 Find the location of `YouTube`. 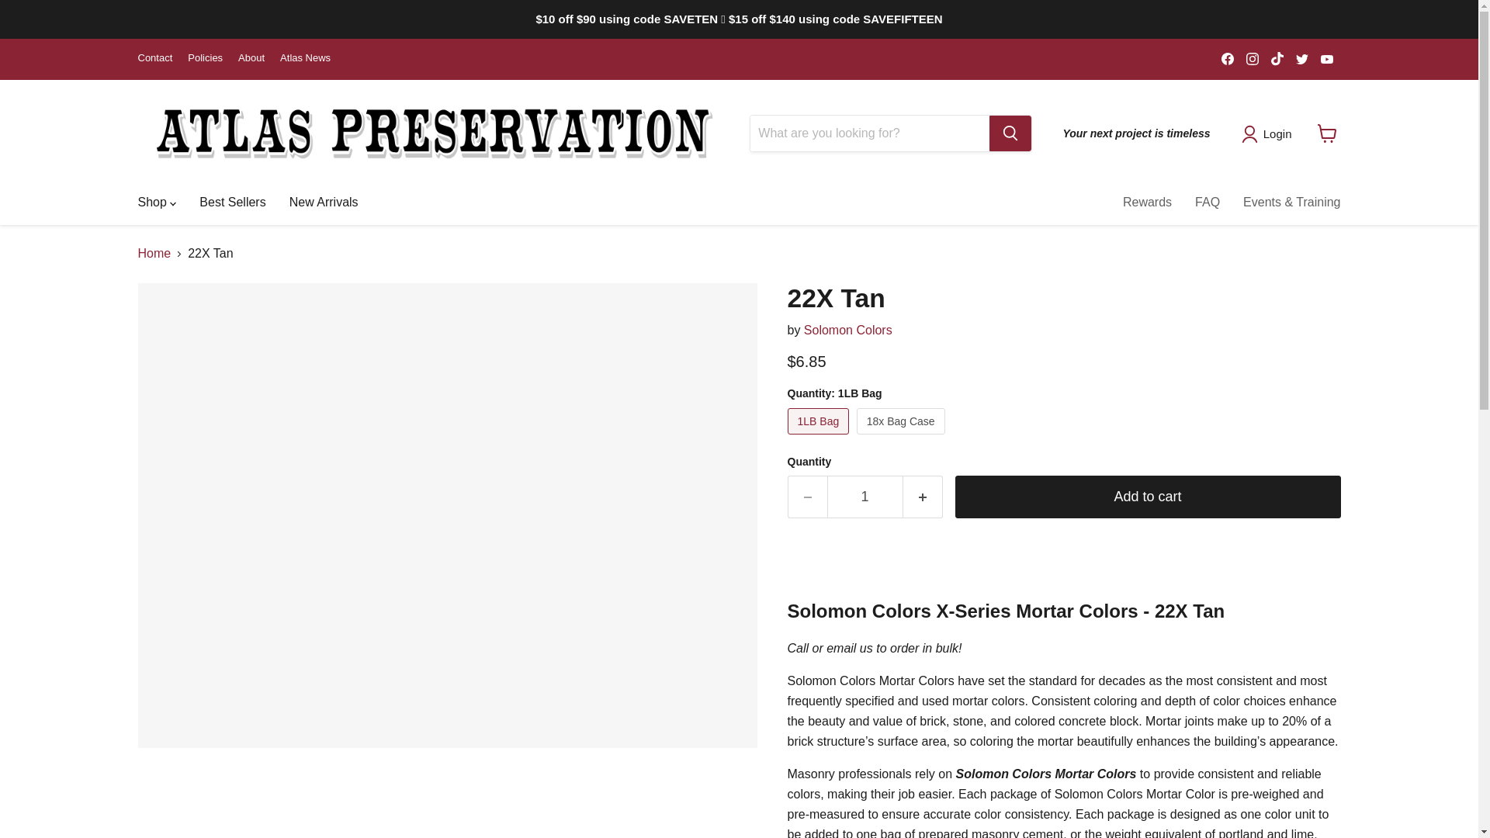

YouTube is located at coordinates (1327, 58).